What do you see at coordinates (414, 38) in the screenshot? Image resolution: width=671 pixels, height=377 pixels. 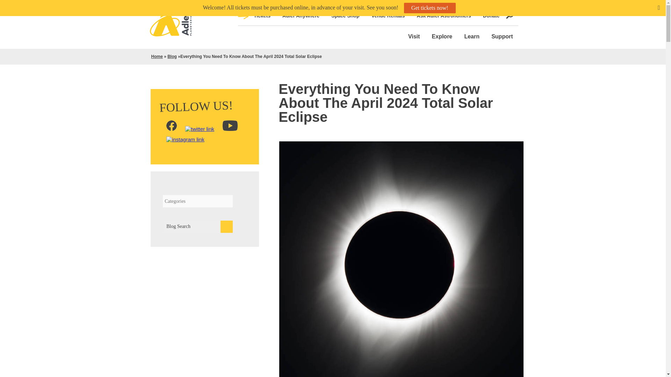 I see `Visit` at bounding box center [414, 38].